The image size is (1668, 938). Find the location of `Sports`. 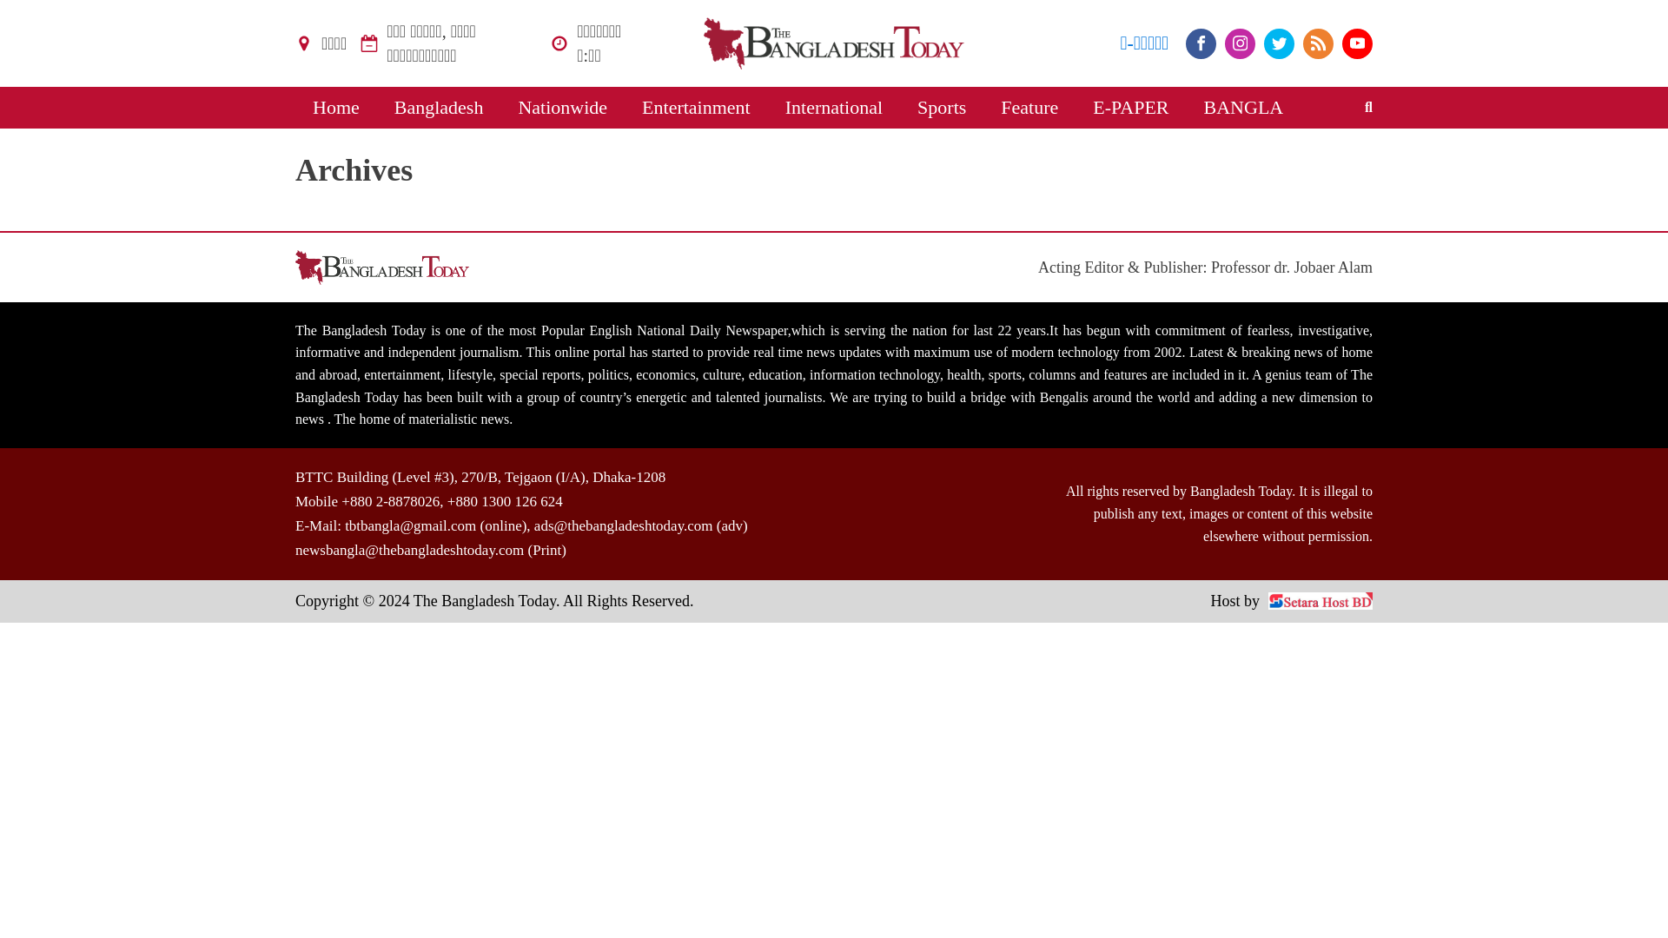

Sports is located at coordinates (942, 108).